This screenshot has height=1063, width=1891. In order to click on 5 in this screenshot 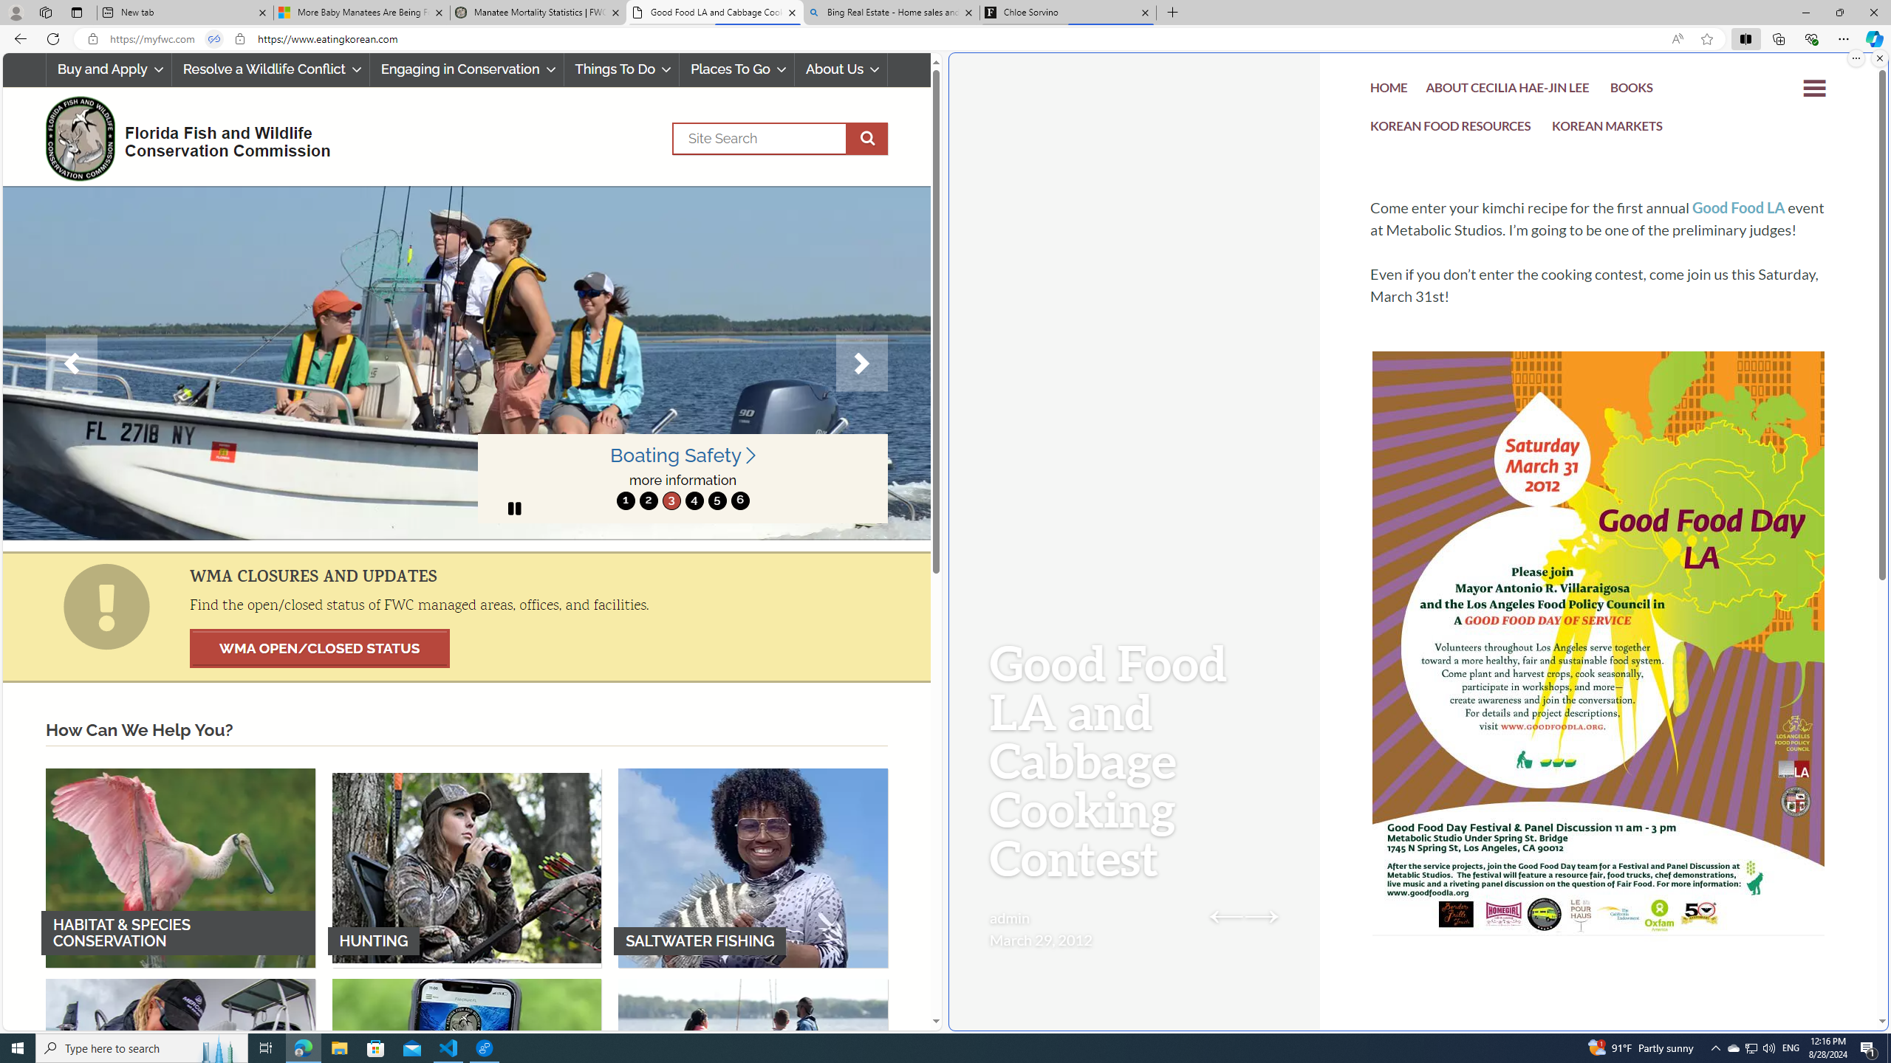, I will do `click(717, 500)`.